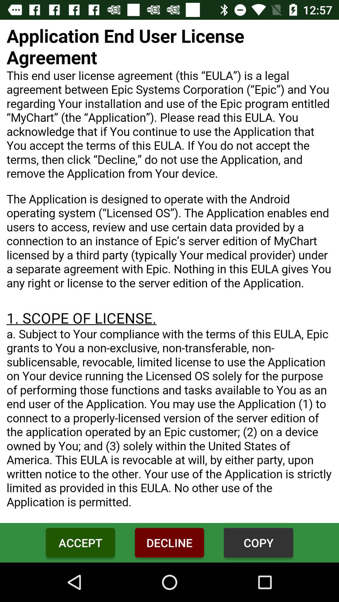 Image resolution: width=339 pixels, height=602 pixels. What do you see at coordinates (169, 272) in the screenshot?
I see `click on agreement` at bounding box center [169, 272].